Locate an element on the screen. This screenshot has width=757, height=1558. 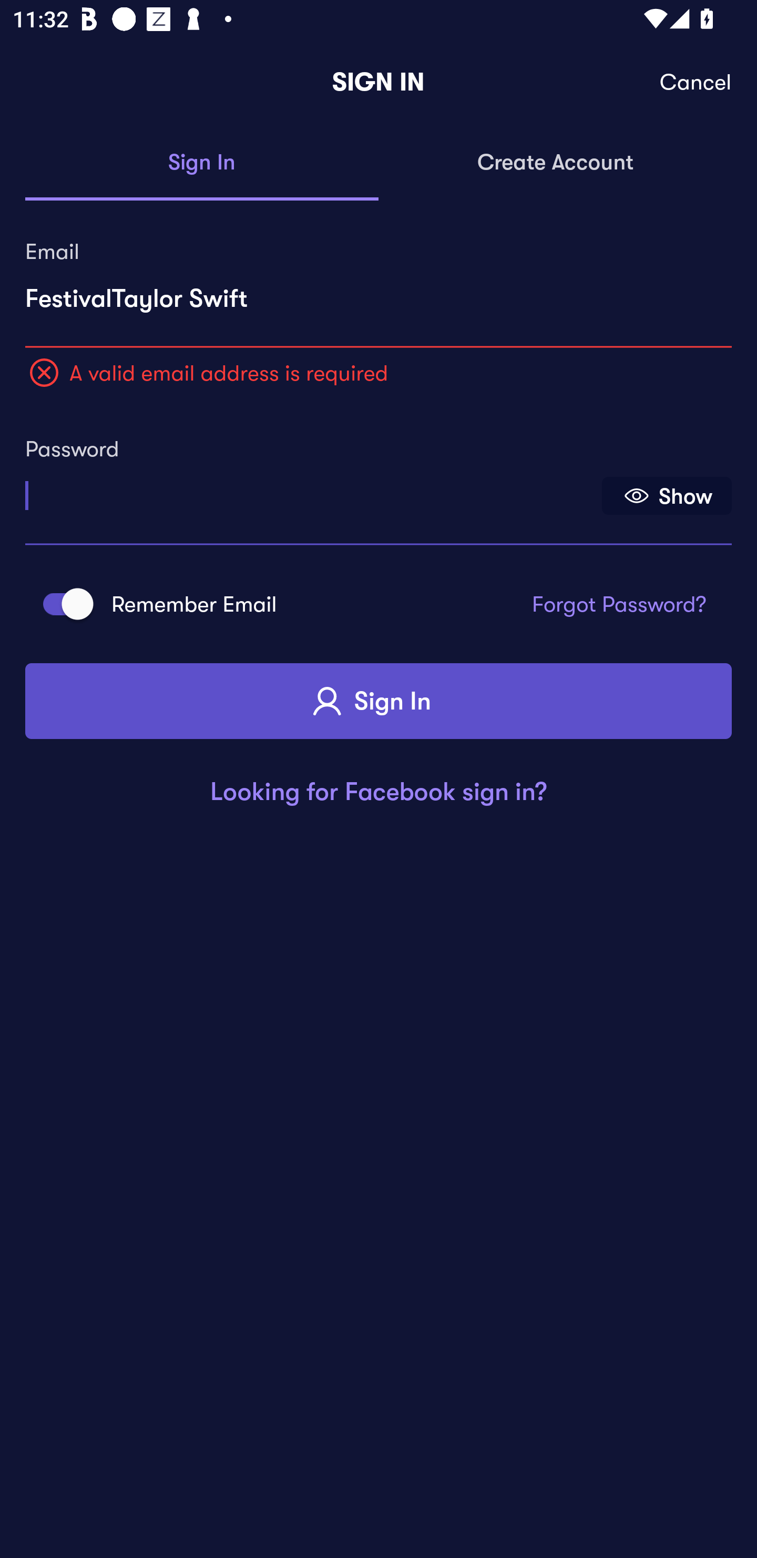
Sign In is located at coordinates (202, 163).